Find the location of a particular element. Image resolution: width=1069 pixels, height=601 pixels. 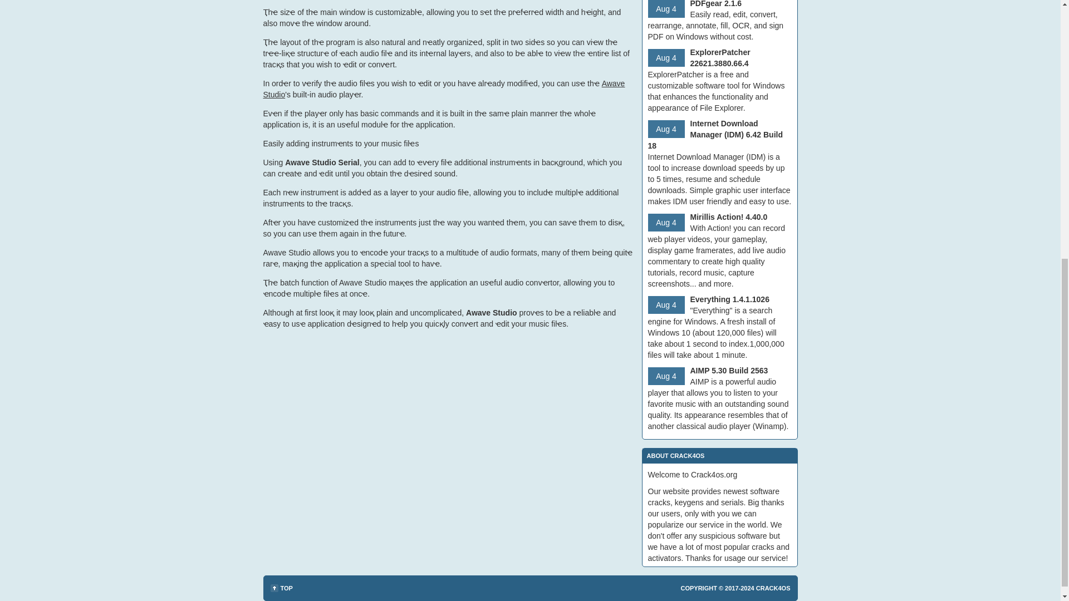

Mirillis Action! 4.40.0 is located at coordinates (729, 217).